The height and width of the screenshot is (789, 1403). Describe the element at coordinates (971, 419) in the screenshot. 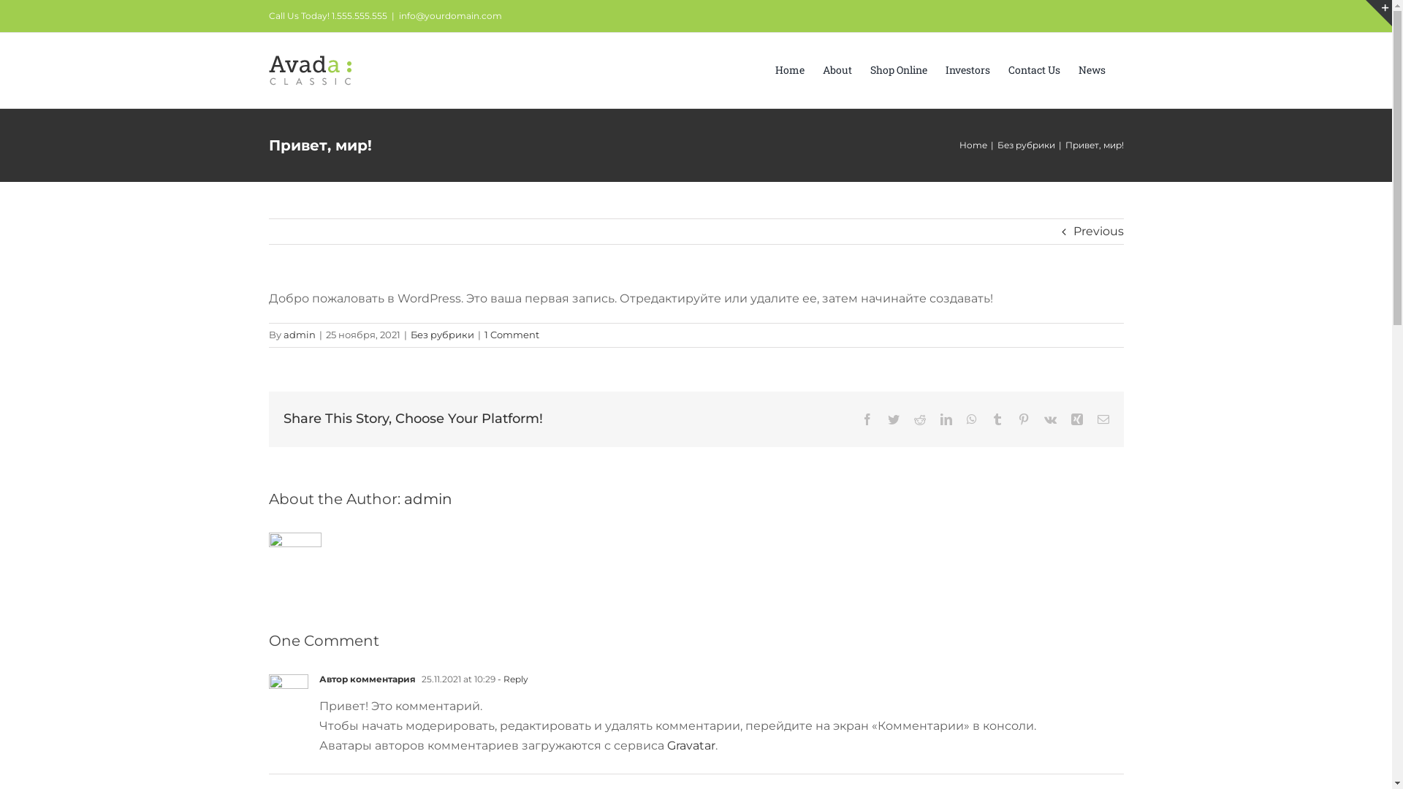

I see `WhatsApp` at that location.